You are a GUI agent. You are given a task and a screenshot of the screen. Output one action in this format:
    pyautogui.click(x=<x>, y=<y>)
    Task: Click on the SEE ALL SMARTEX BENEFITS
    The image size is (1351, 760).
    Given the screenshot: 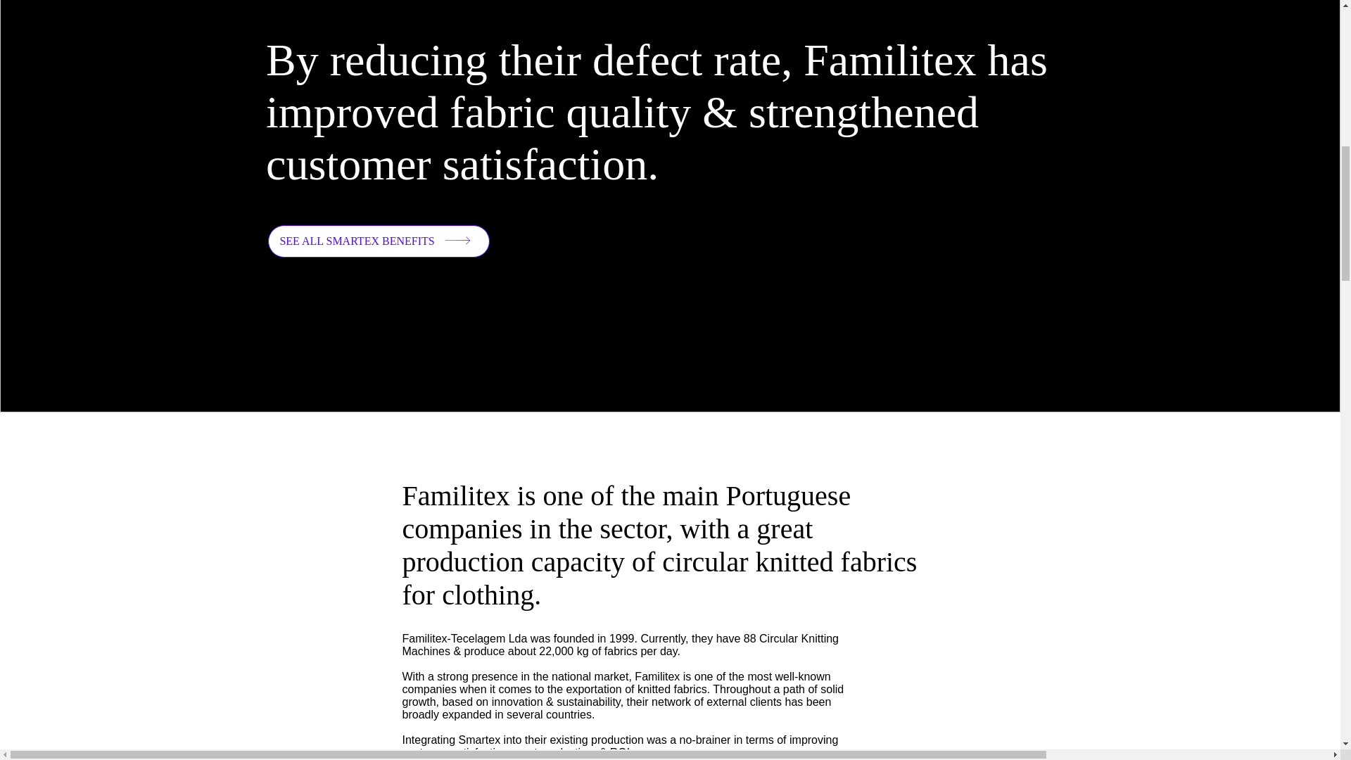 What is the action you would take?
    pyautogui.click(x=379, y=241)
    